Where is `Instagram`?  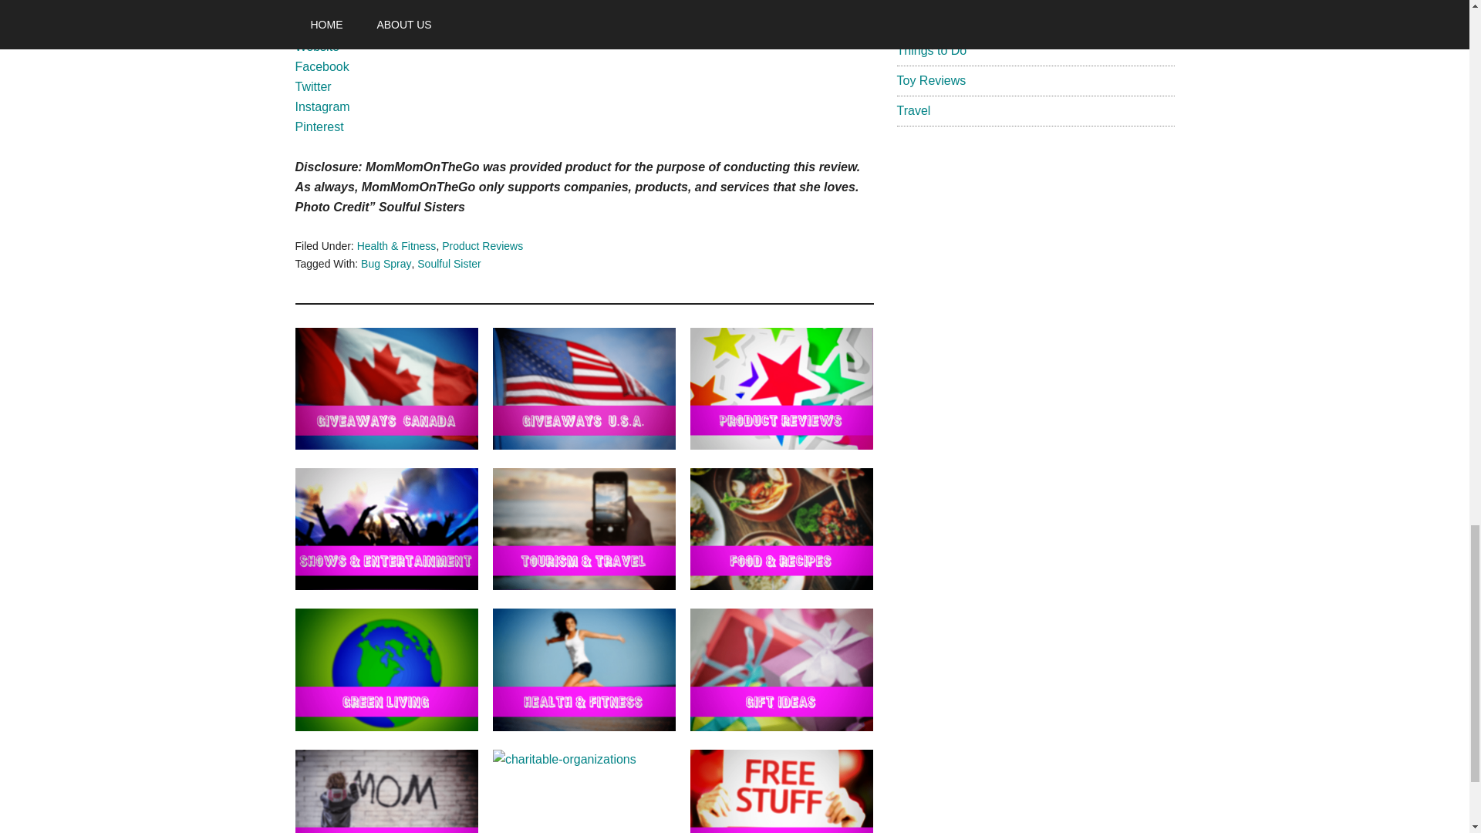 Instagram is located at coordinates (322, 106).